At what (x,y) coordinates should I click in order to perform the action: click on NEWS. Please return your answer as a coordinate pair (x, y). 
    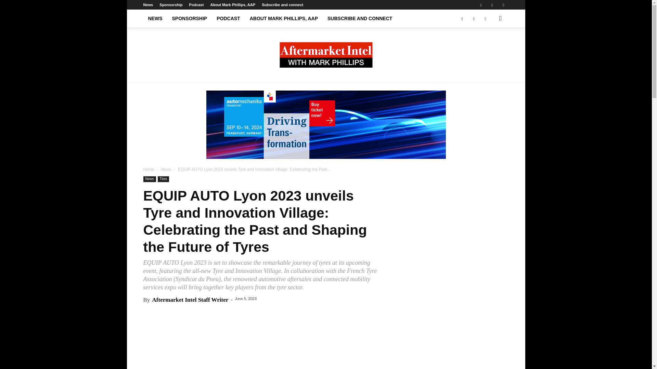
    Looking at the image, I should click on (155, 18).